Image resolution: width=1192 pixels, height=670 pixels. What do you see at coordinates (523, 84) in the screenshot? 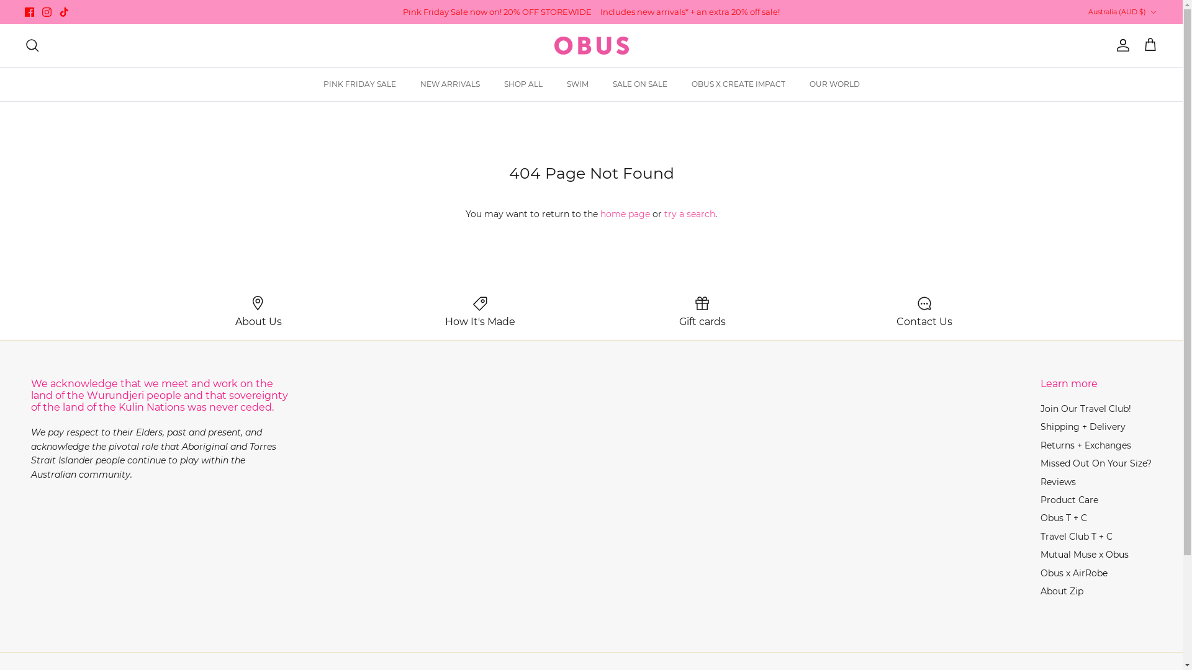
I see `SHOP ALL` at bounding box center [523, 84].